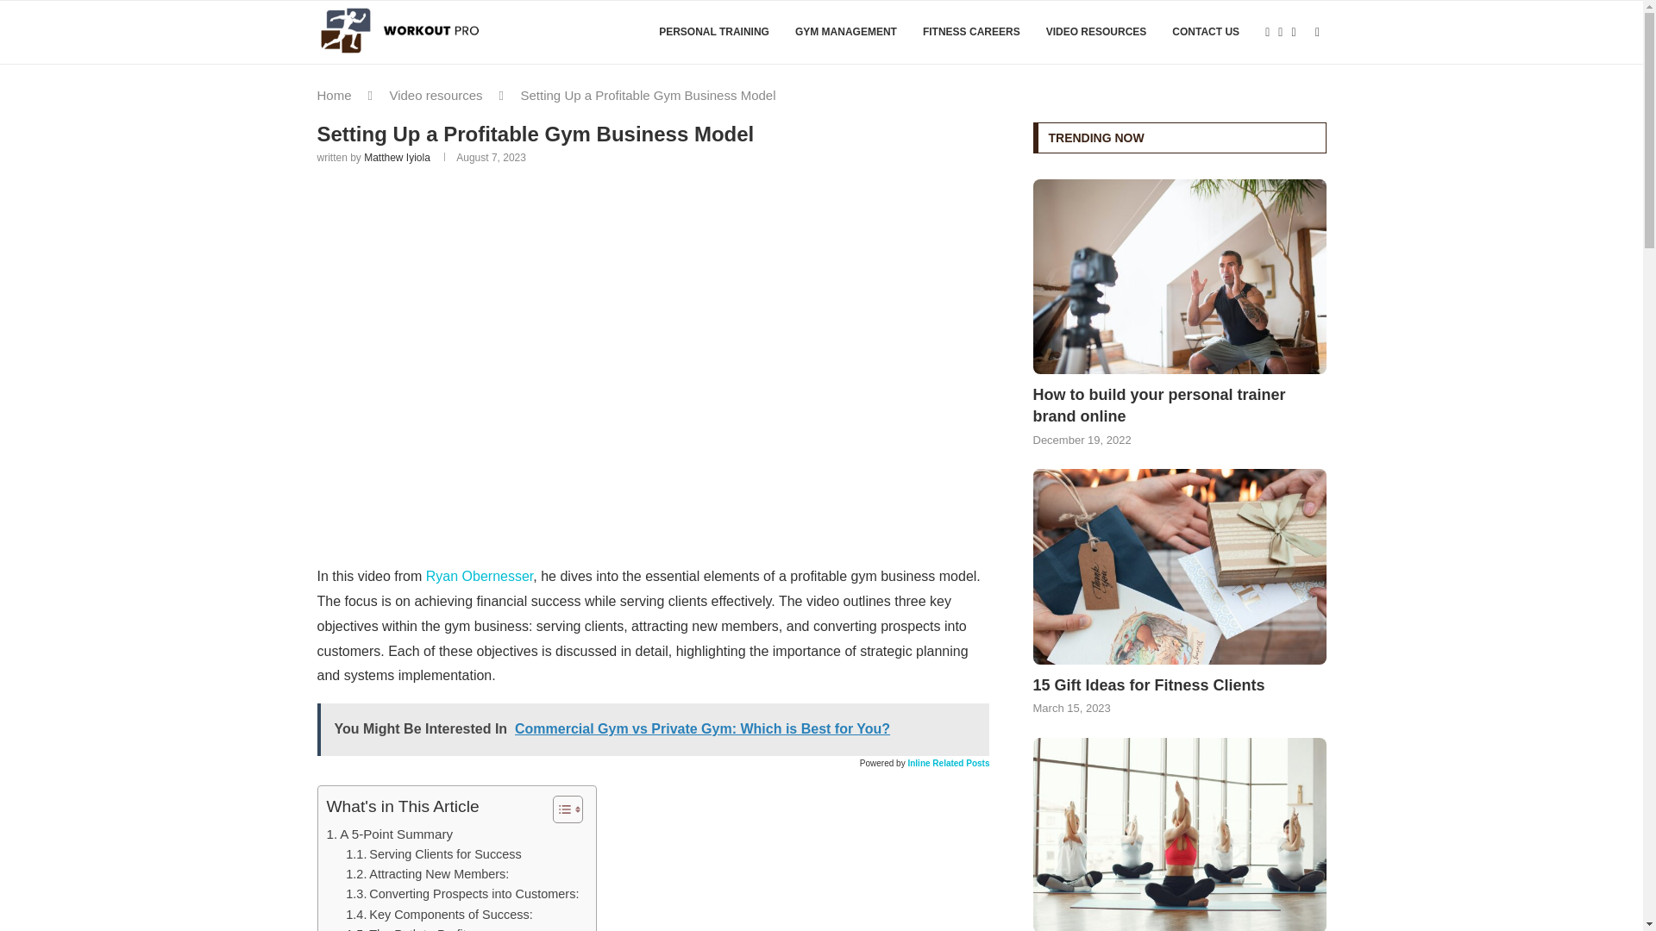 Image resolution: width=1656 pixels, height=931 pixels. I want to click on Converting Prospects into Customers:, so click(462, 894).